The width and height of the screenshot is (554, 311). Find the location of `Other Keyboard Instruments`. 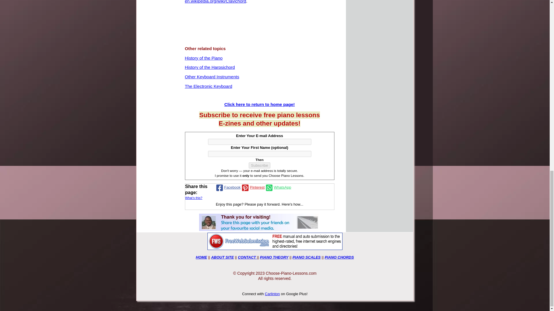

Other Keyboard Instruments is located at coordinates (212, 77).